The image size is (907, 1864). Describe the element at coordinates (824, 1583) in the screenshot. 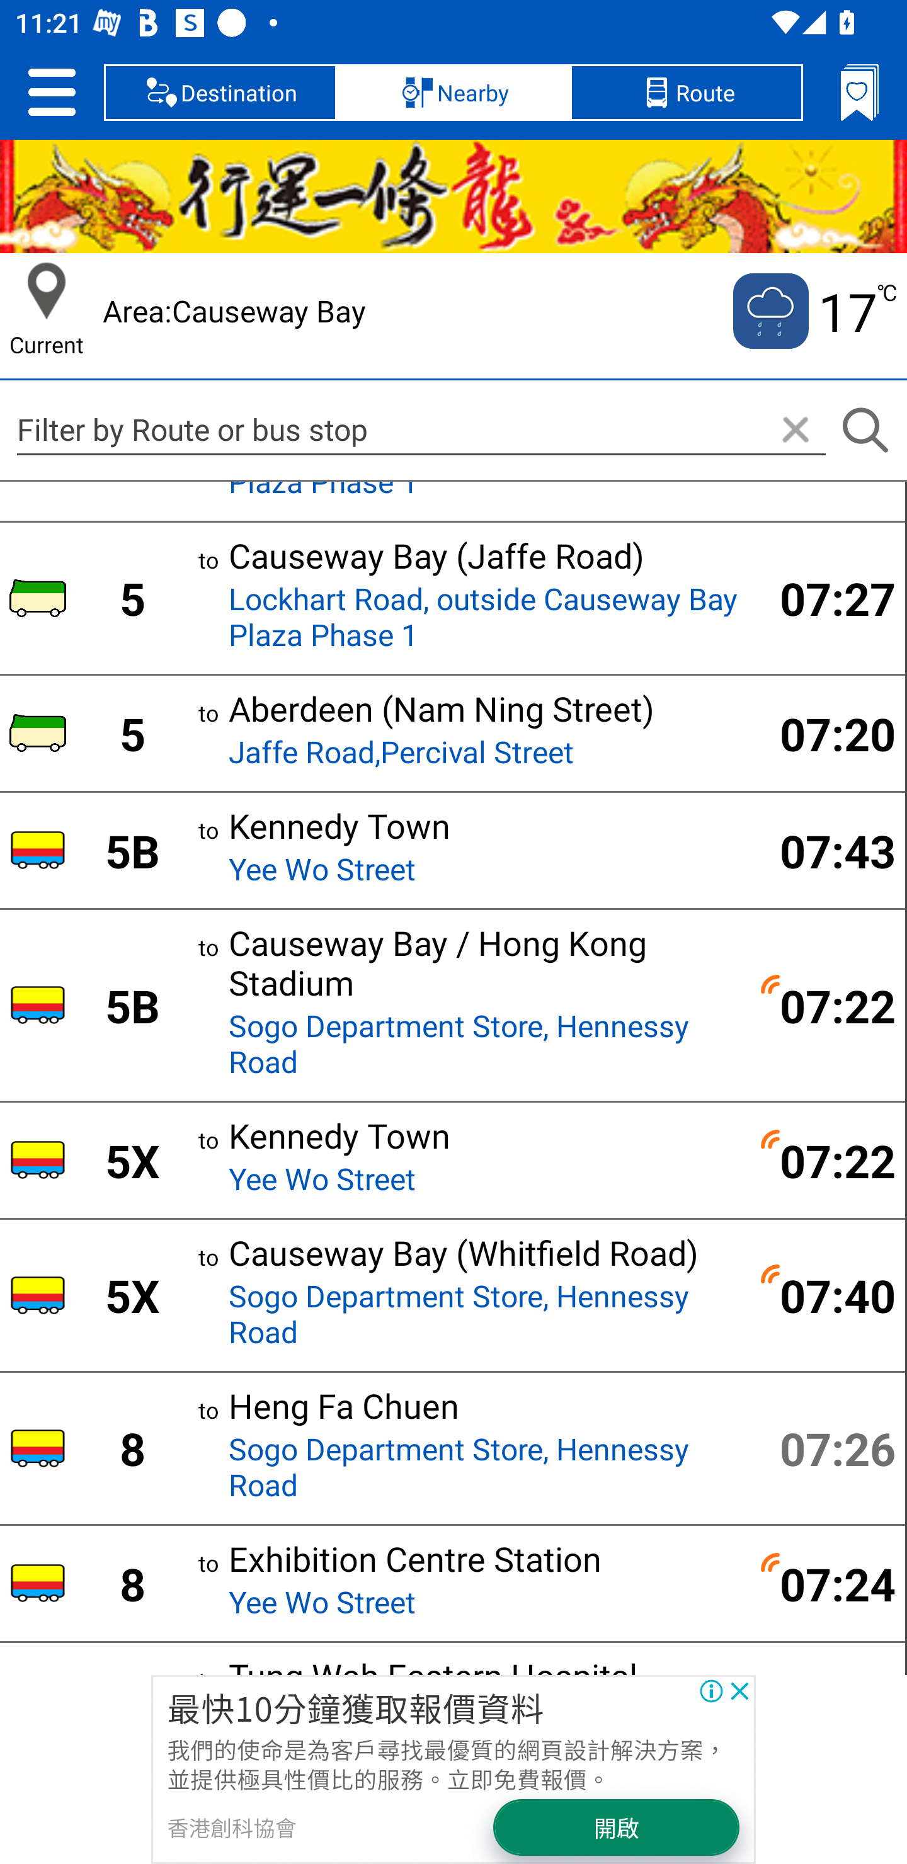

I see `07:24` at that location.